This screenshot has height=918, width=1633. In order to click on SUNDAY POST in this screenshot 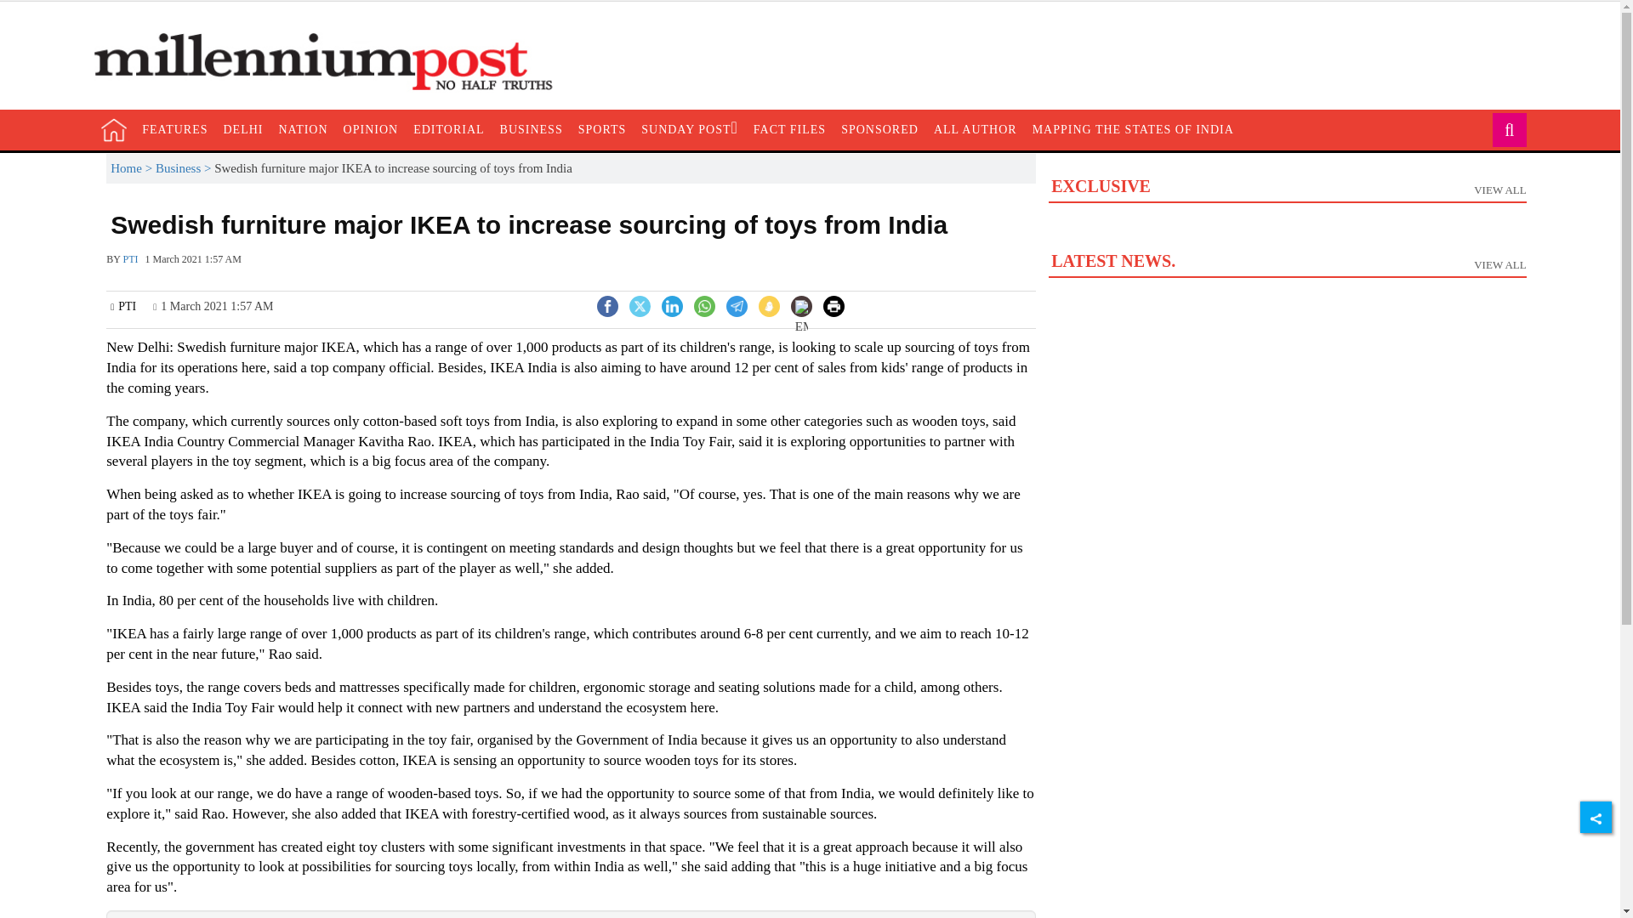, I will do `click(689, 129)`.